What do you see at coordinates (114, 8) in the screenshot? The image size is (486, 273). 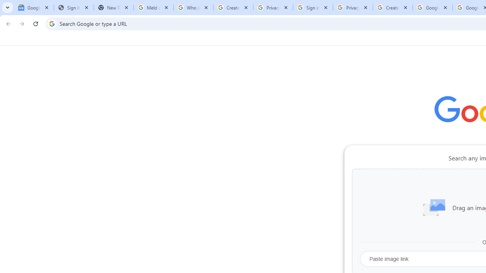 I see `New Tab` at bounding box center [114, 8].